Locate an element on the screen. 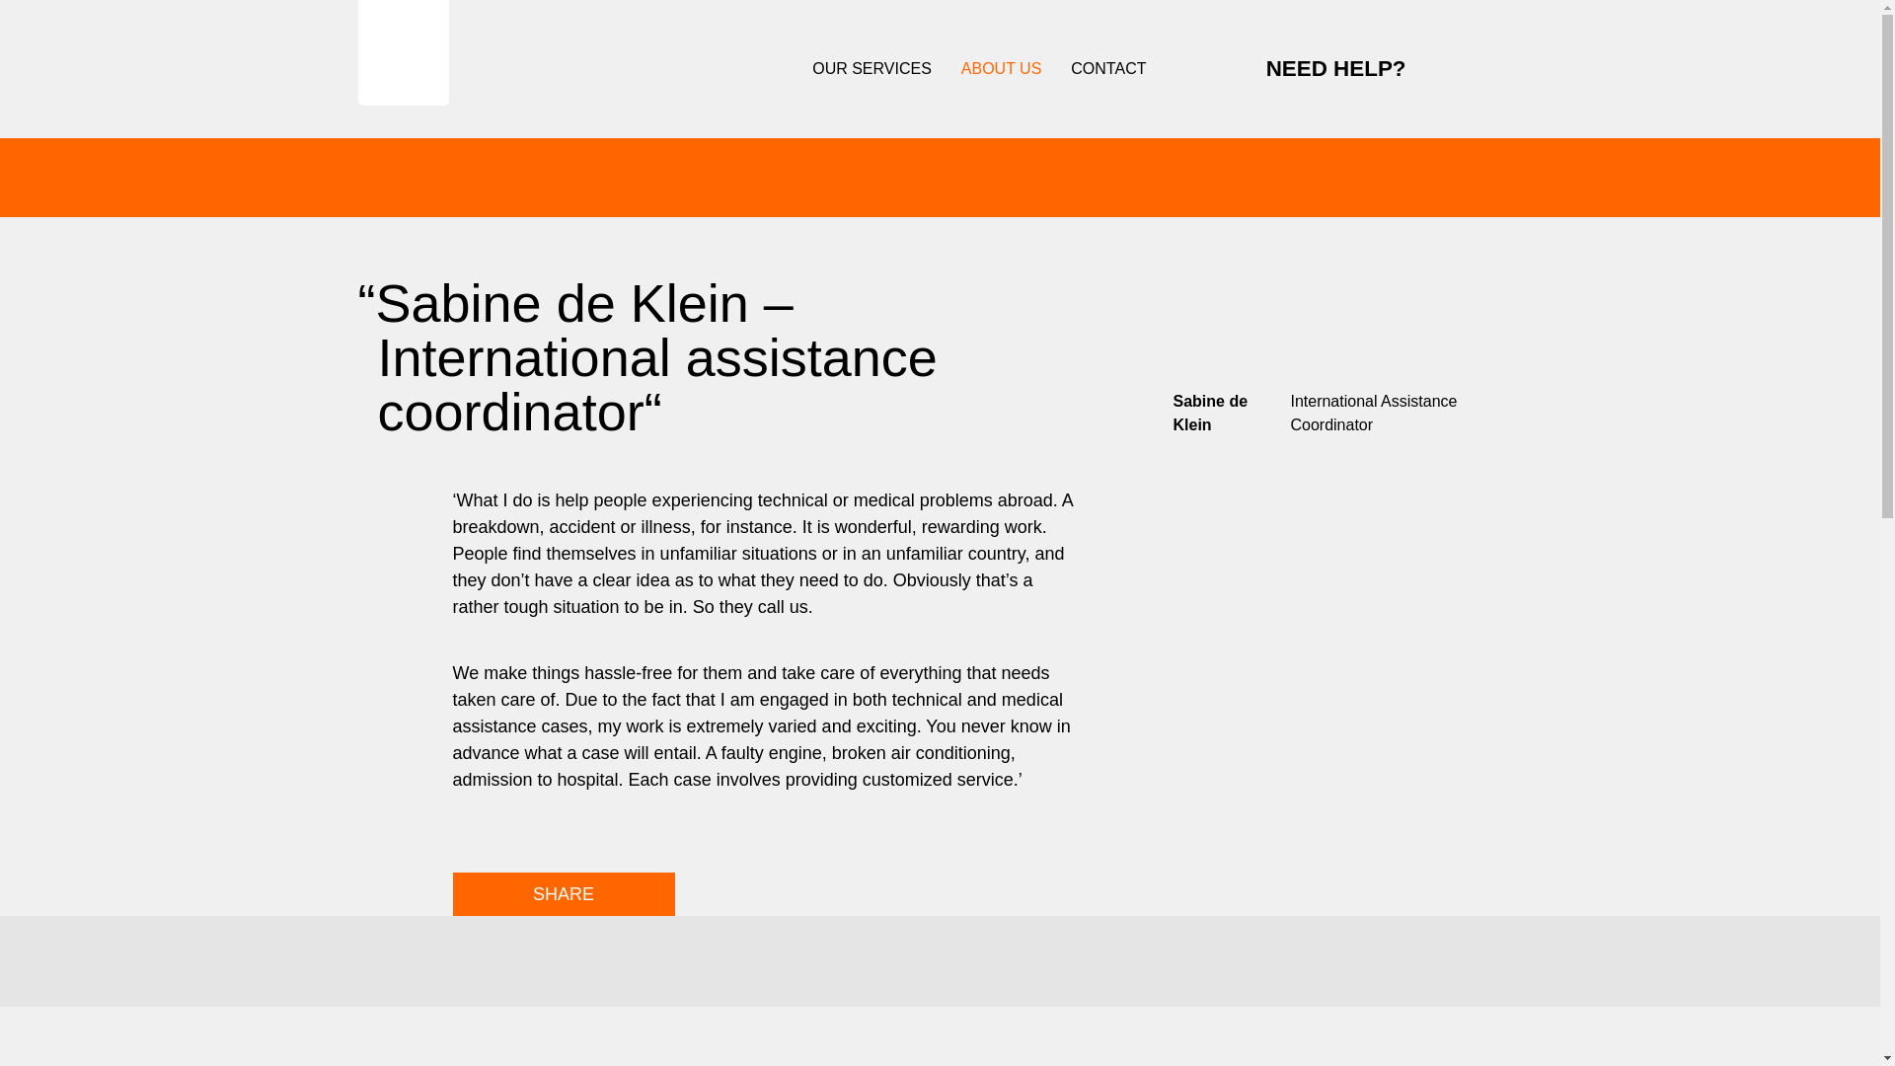 This screenshot has width=1895, height=1066. language nl is located at coordinates (1508, 67).